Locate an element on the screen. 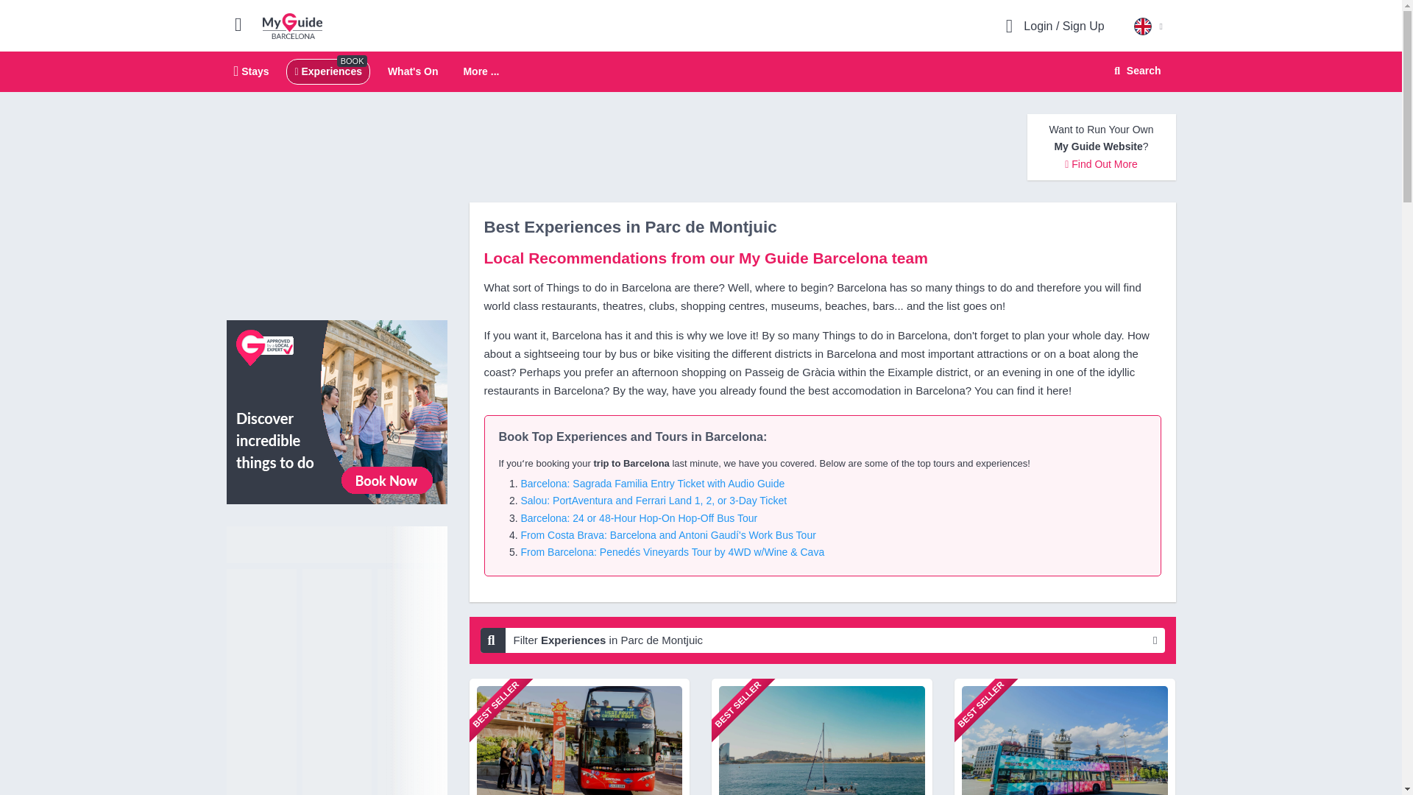 The width and height of the screenshot is (1413, 795). Search is located at coordinates (1135, 71).